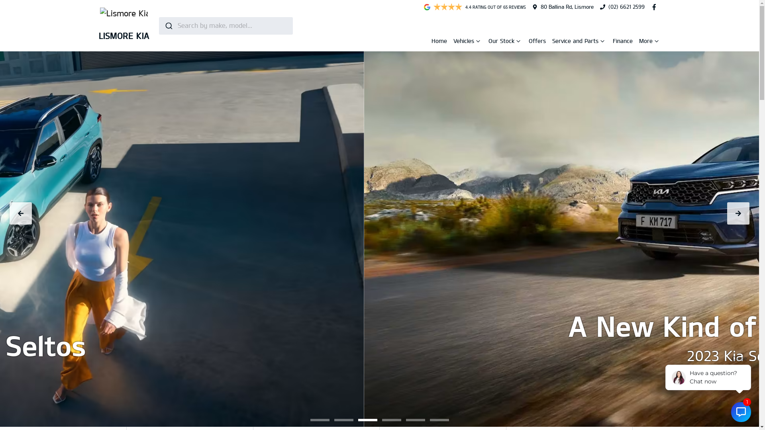 The image size is (765, 430). What do you see at coordinates (647, 42) in the screenshot?
I see `More` at bounding box center [647, 42].